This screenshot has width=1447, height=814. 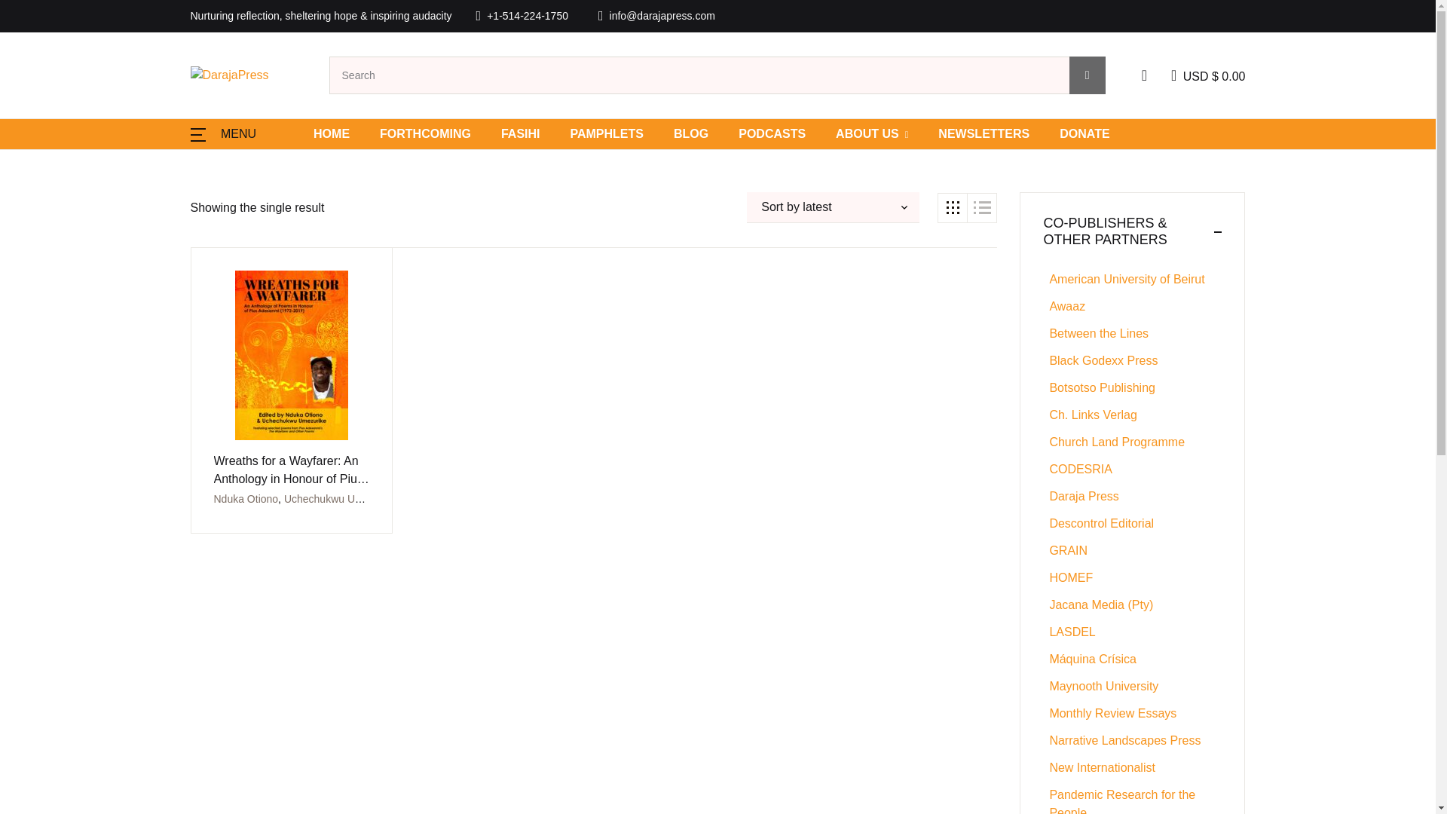 What do you see at coordinates (983, 133) in the screenshot?
I see `NEWSLETTERS` at bounding box center [983, 133].